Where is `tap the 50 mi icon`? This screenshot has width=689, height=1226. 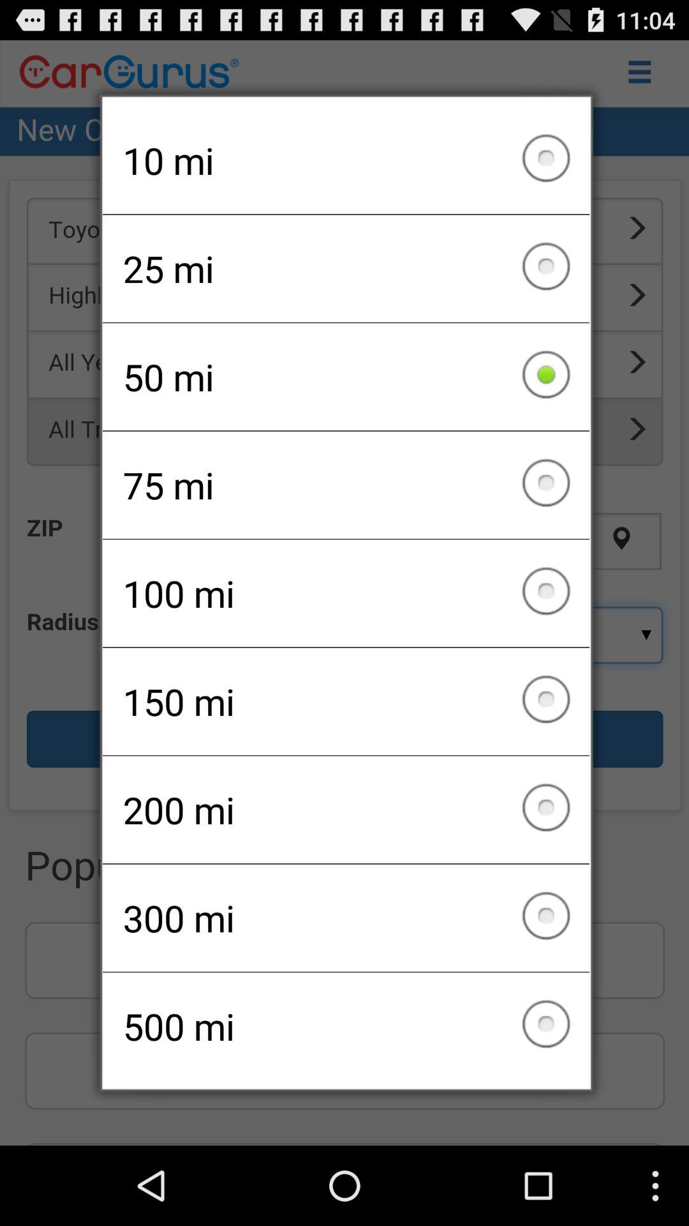
tap the 50 mi icon is located at coordinates (346, 377).